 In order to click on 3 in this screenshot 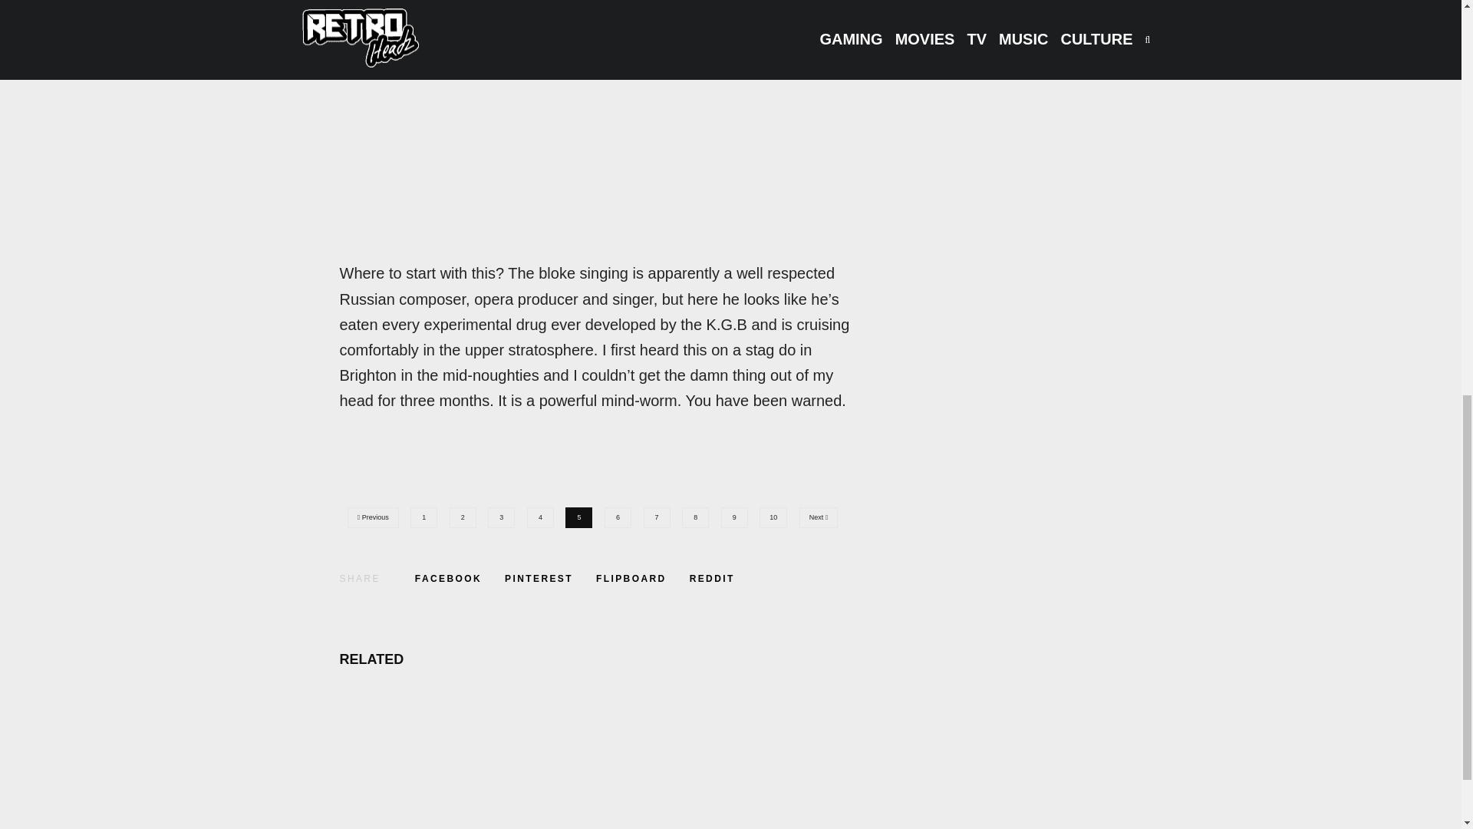, I will do `click(505, 514)`.